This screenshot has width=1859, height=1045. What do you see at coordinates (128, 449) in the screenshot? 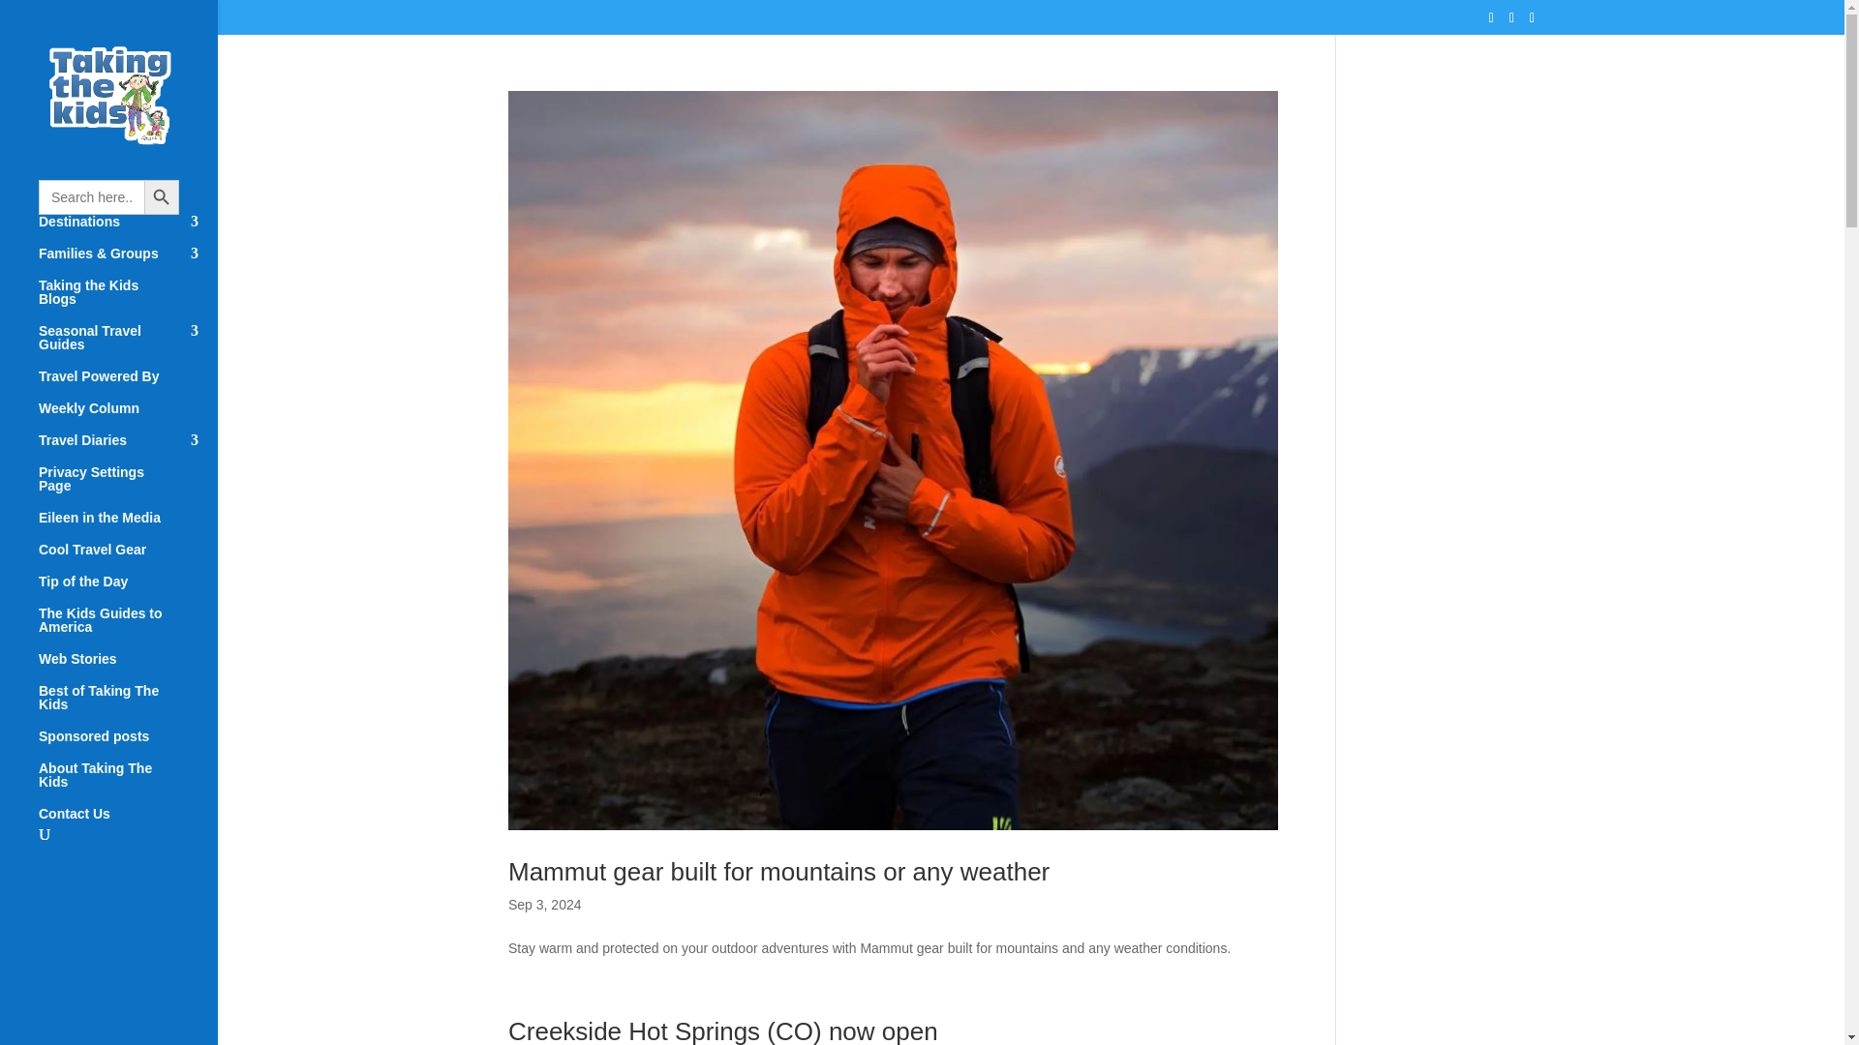
I see `Travel Diaries` at bounding box center [128, 449].